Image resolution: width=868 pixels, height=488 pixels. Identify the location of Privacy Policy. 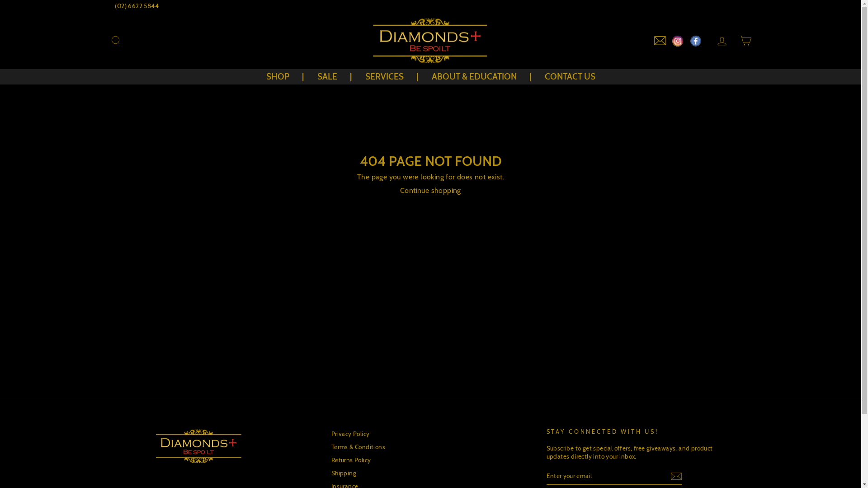
(351, 434).